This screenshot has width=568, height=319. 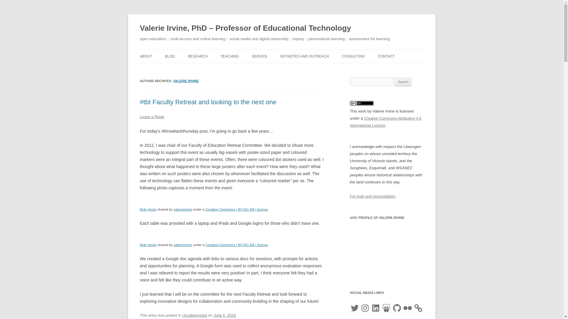 I want to click on ORGANIZATIONAL DEVELOPMENT, so click(x=371, y=72).